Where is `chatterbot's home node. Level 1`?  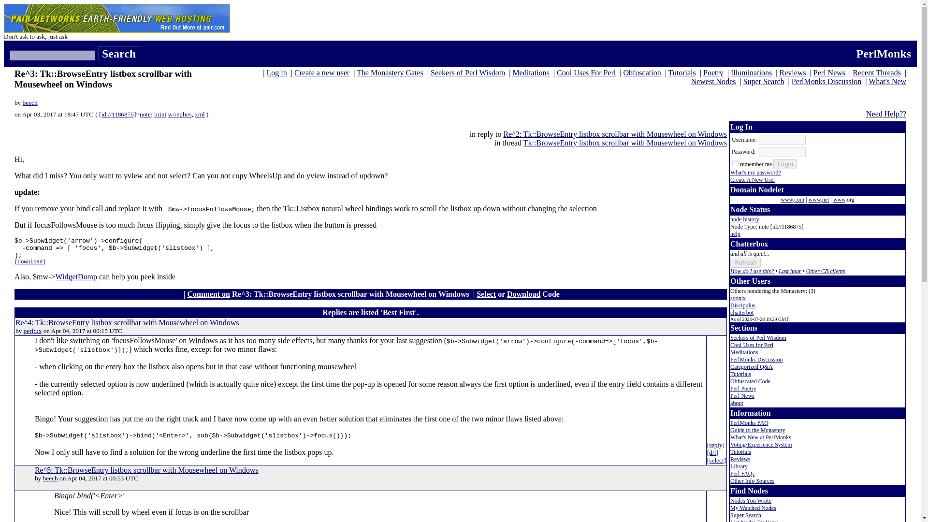 chatterbot's home node. Level 1 is located at coordinates (742, 313).